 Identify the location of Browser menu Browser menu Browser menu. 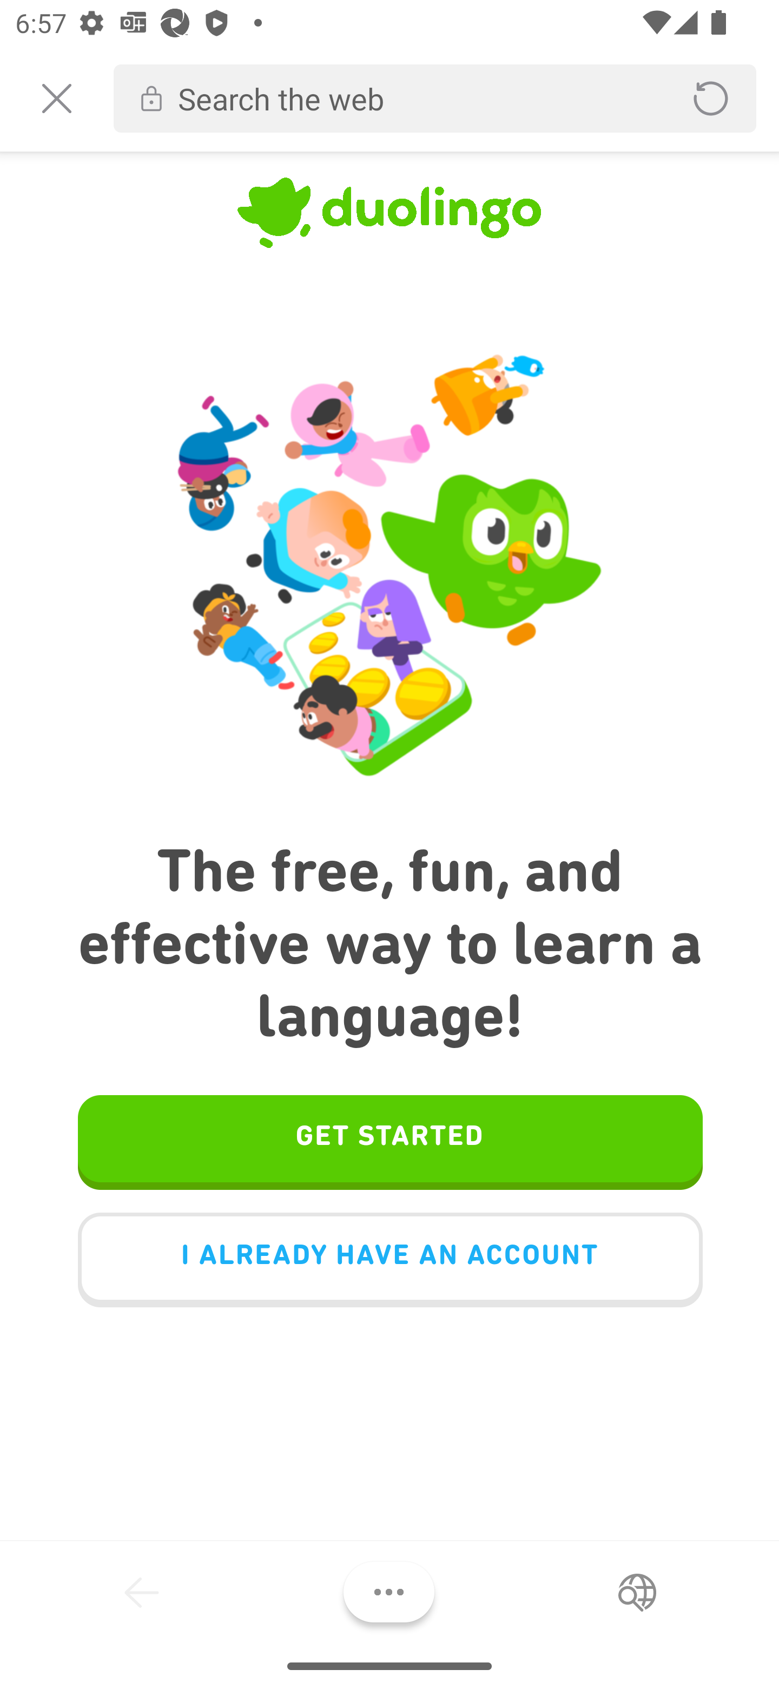
(389, 1592).